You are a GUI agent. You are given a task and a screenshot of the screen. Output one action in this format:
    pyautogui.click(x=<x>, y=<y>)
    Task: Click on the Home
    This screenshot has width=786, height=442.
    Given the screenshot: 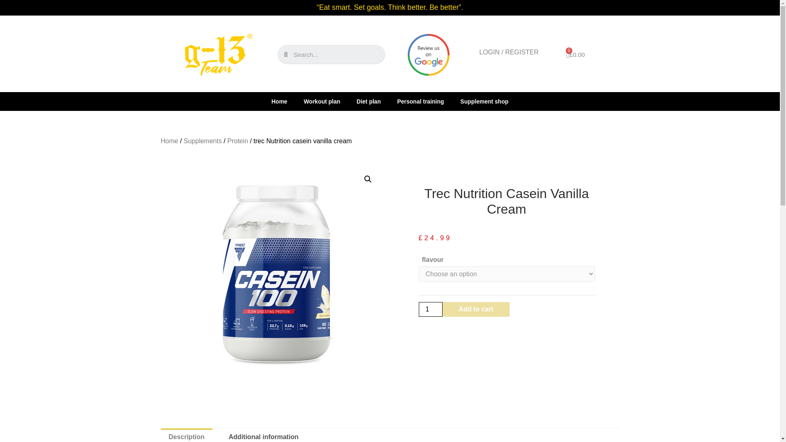 What is the action you would take?
    pyautogui.click(x=279, y=101)
    